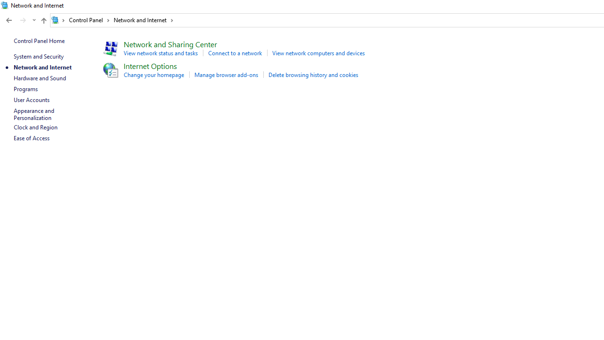  Describe the element at coordinates (40, 77) in the screenshot. I see `Hardware and Sound` at that location.